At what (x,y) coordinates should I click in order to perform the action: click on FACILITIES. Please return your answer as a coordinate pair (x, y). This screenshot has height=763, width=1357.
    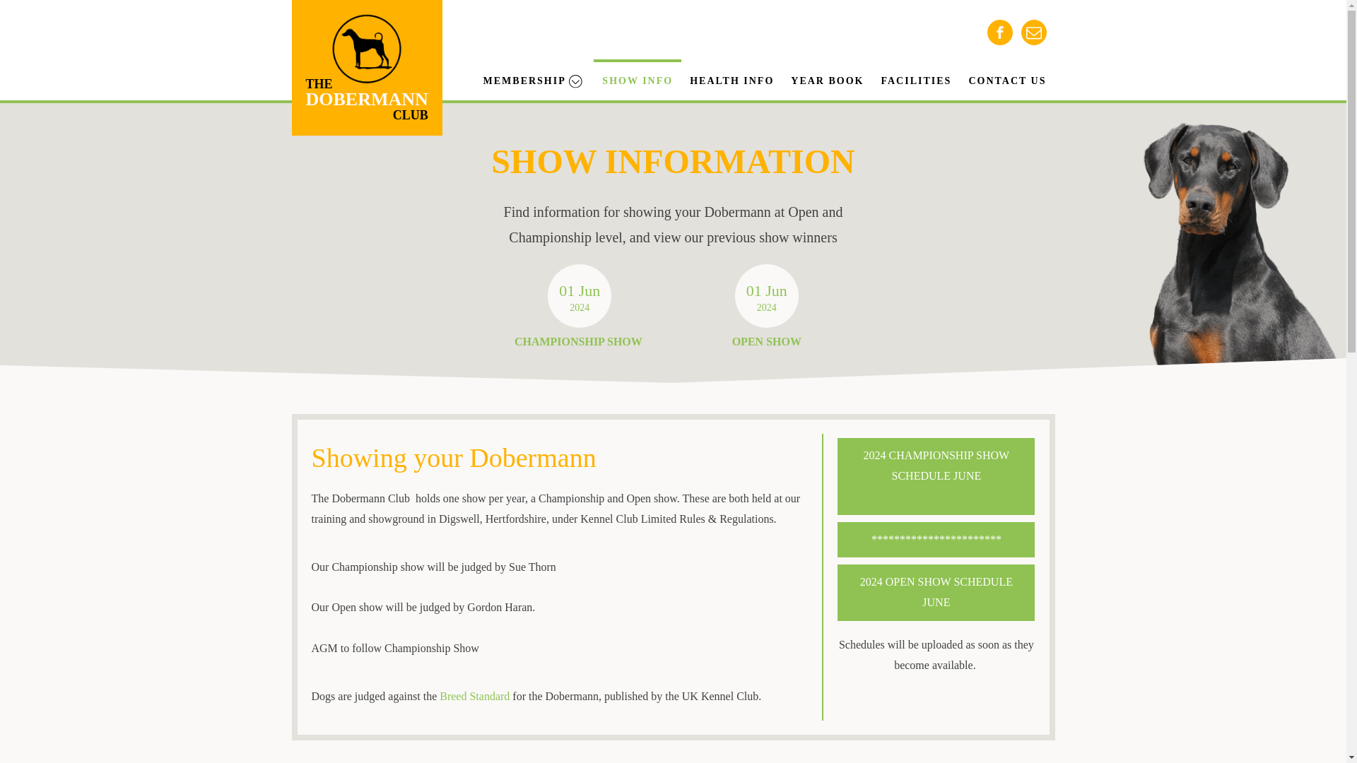
    Looking at the image, I should click on (916, 79).